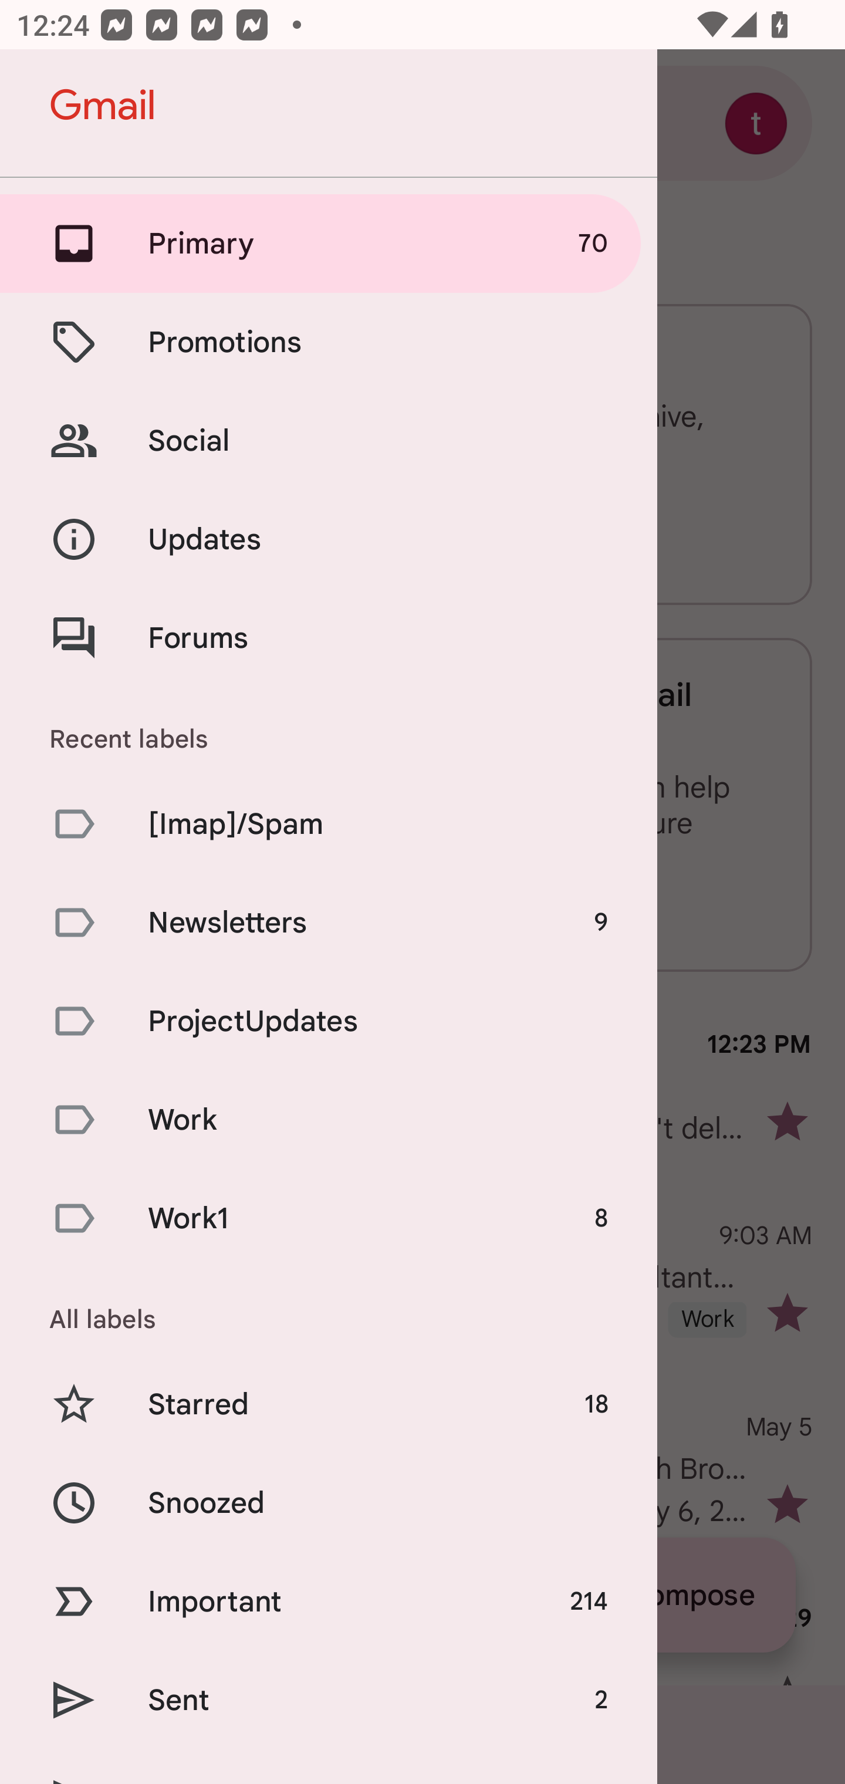  I want to click on Forums, so click(329, 637).